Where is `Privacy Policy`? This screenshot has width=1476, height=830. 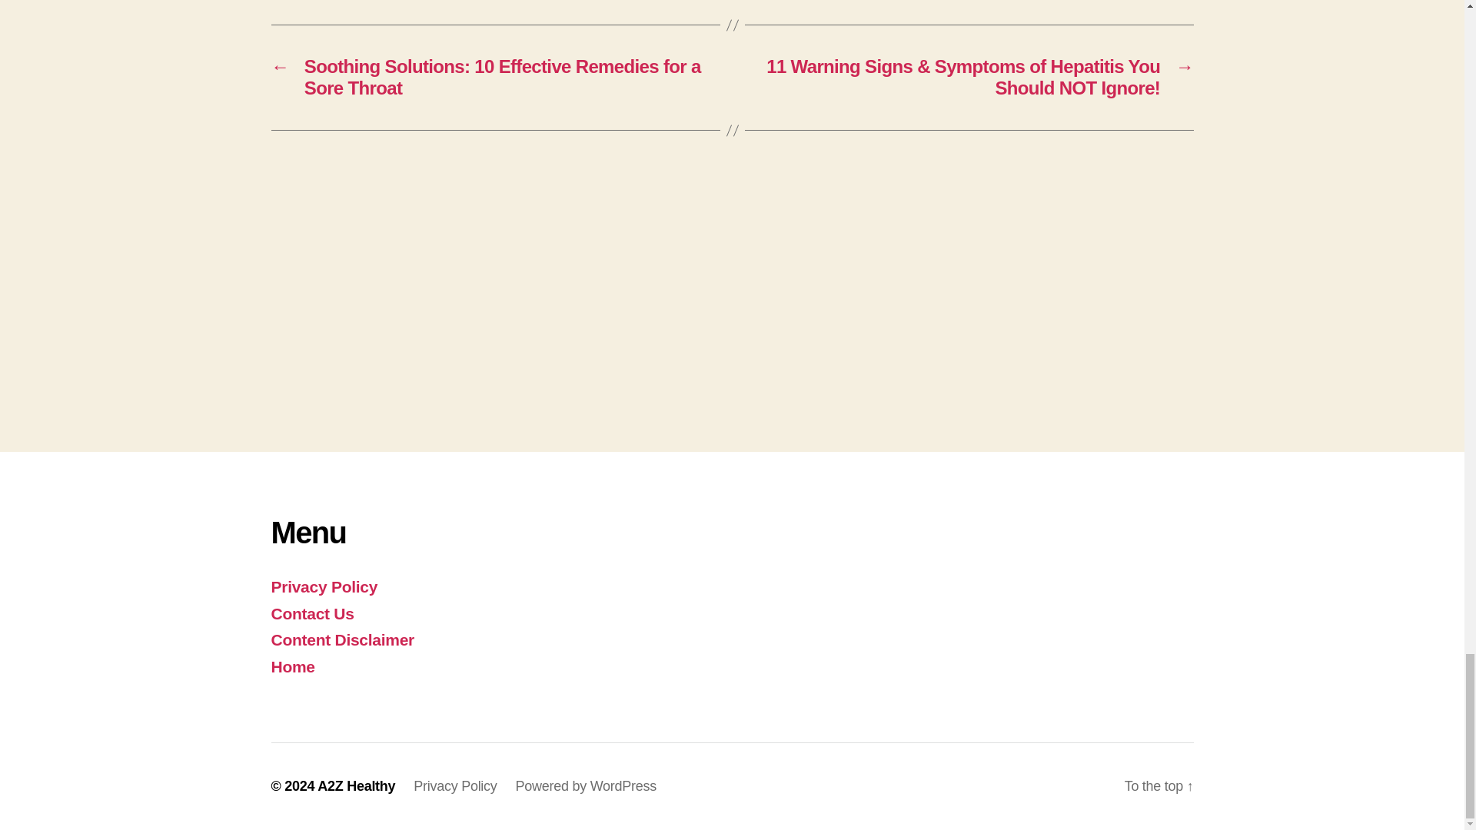 Privacy Policy is located at coordinates (454, 785).